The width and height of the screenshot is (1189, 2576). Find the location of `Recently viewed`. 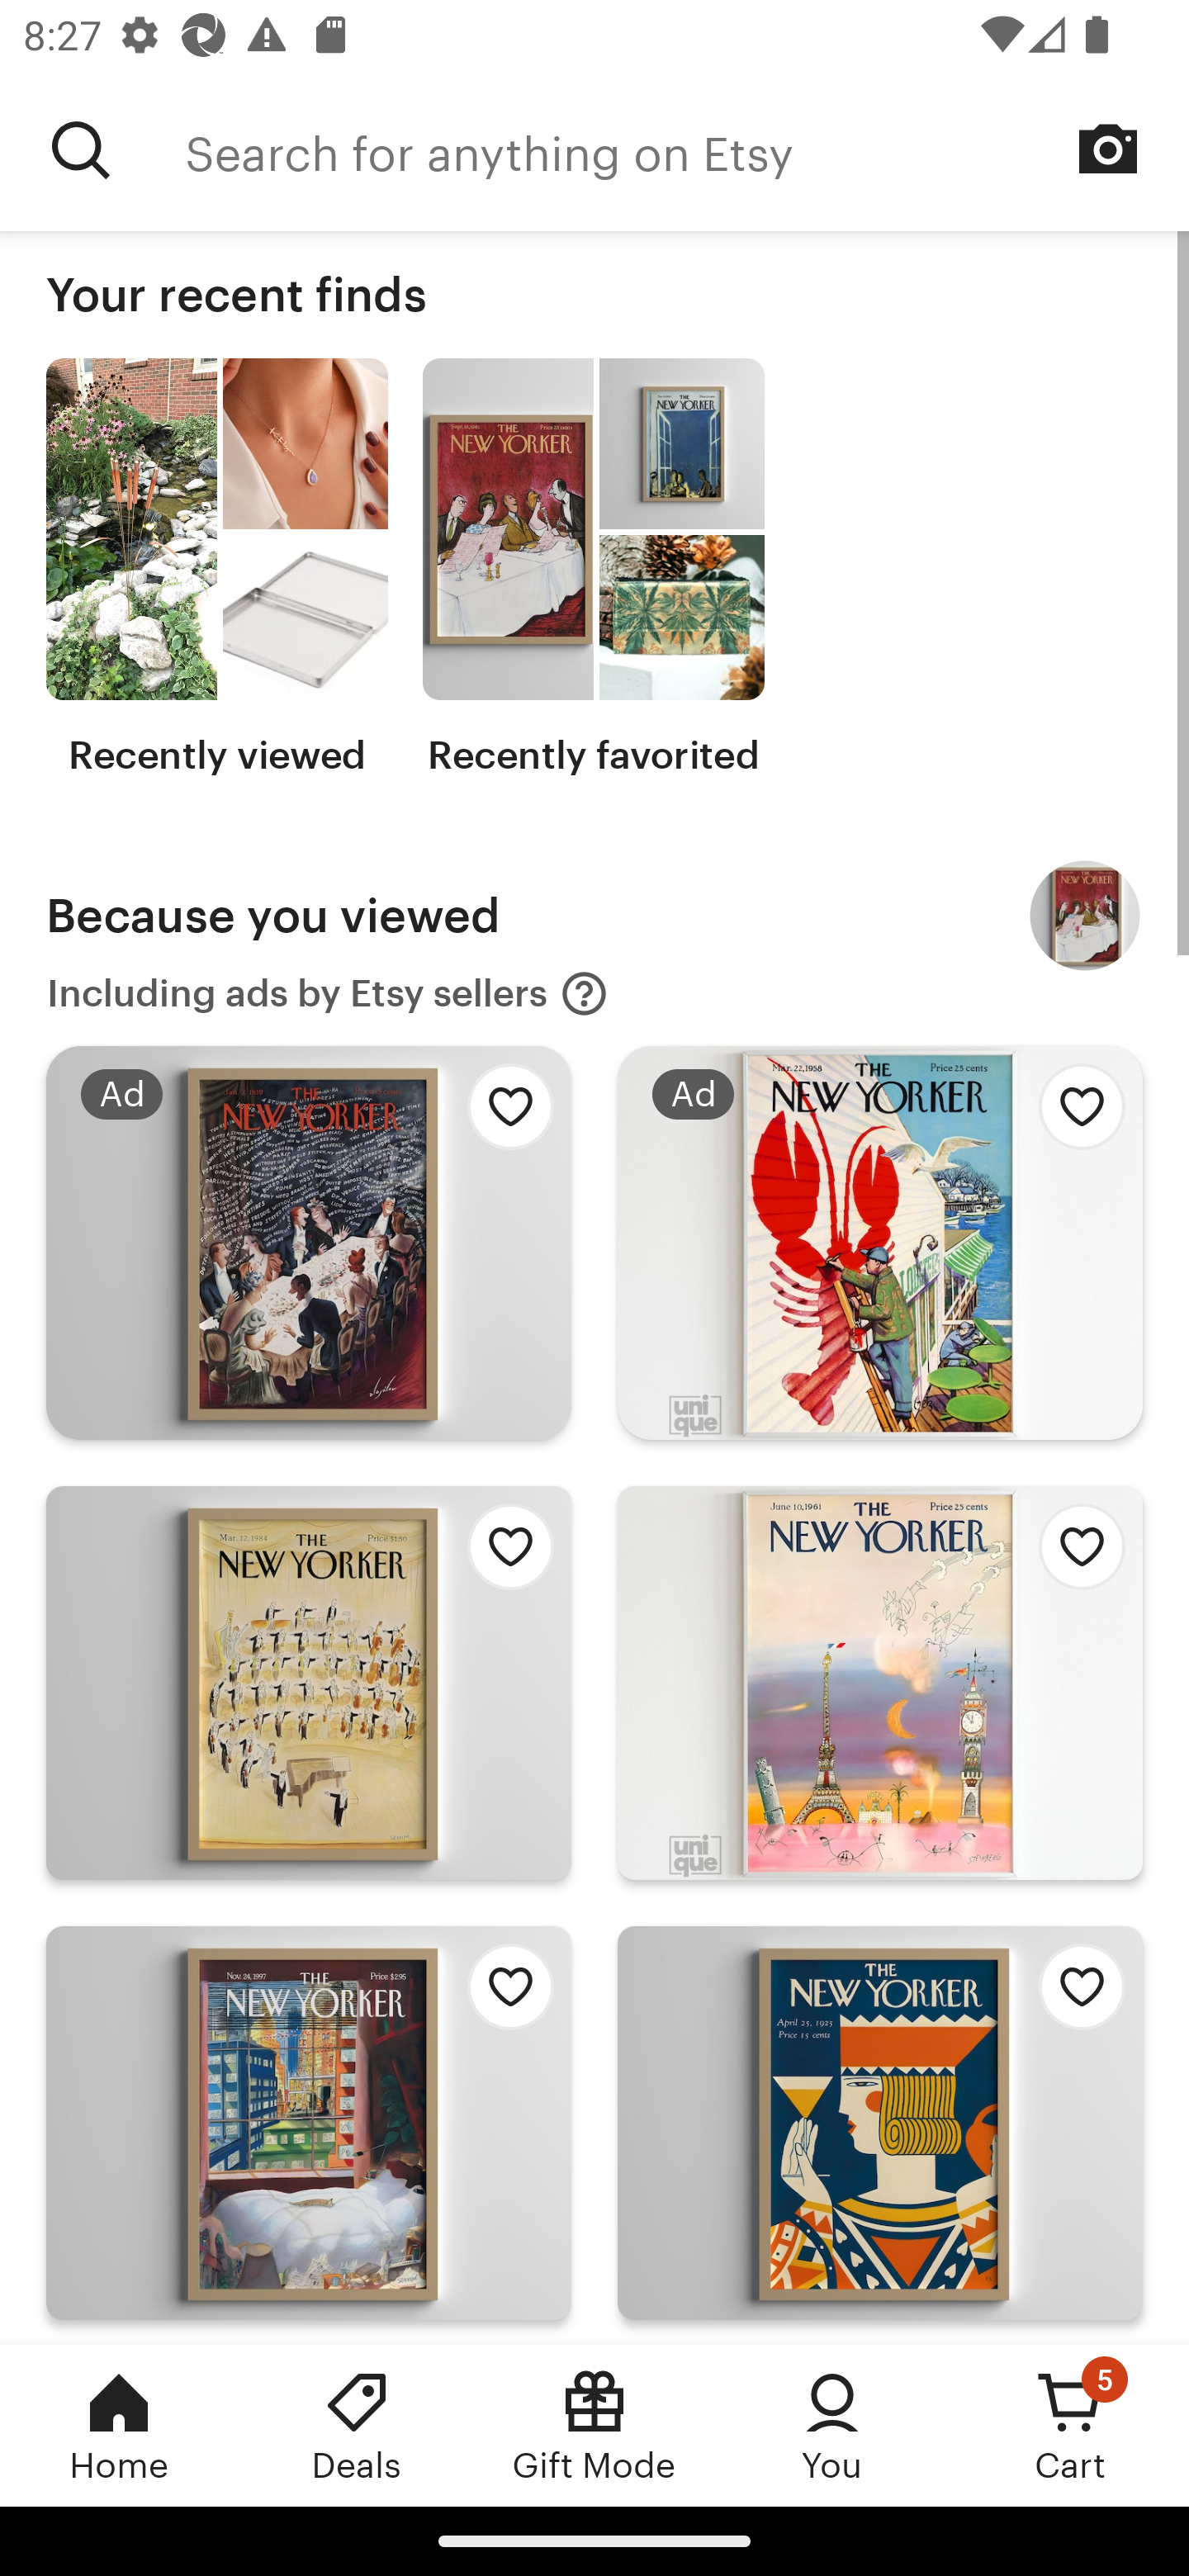

Recently viewed is located at coordinates (216, 568).